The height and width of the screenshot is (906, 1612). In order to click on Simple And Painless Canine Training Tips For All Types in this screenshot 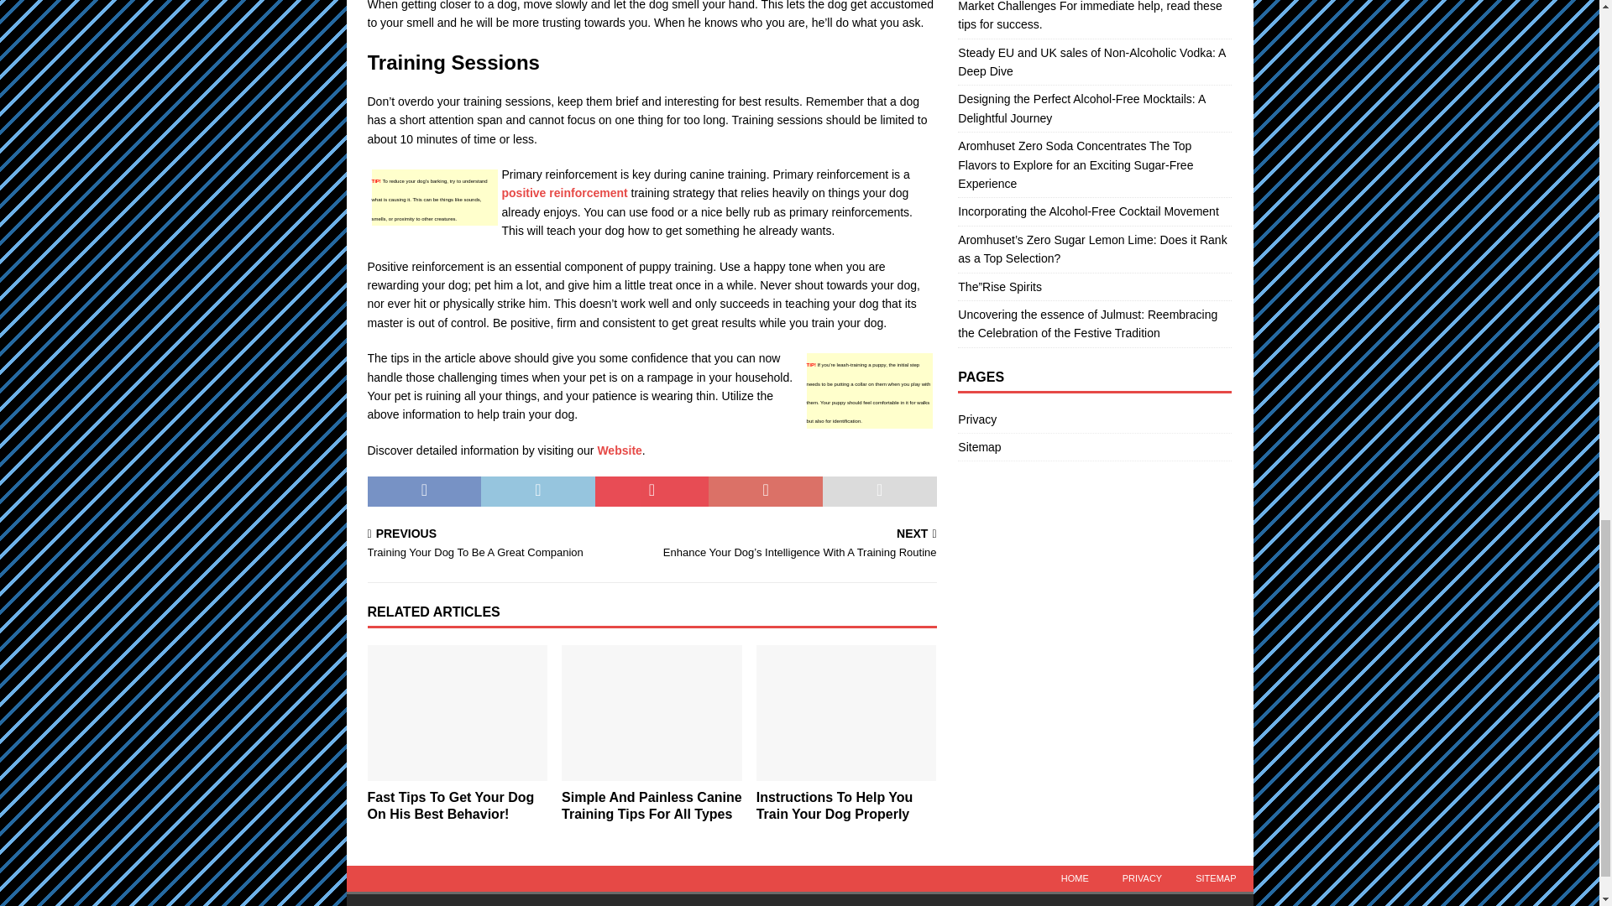, I will do `click(451, 805)`.